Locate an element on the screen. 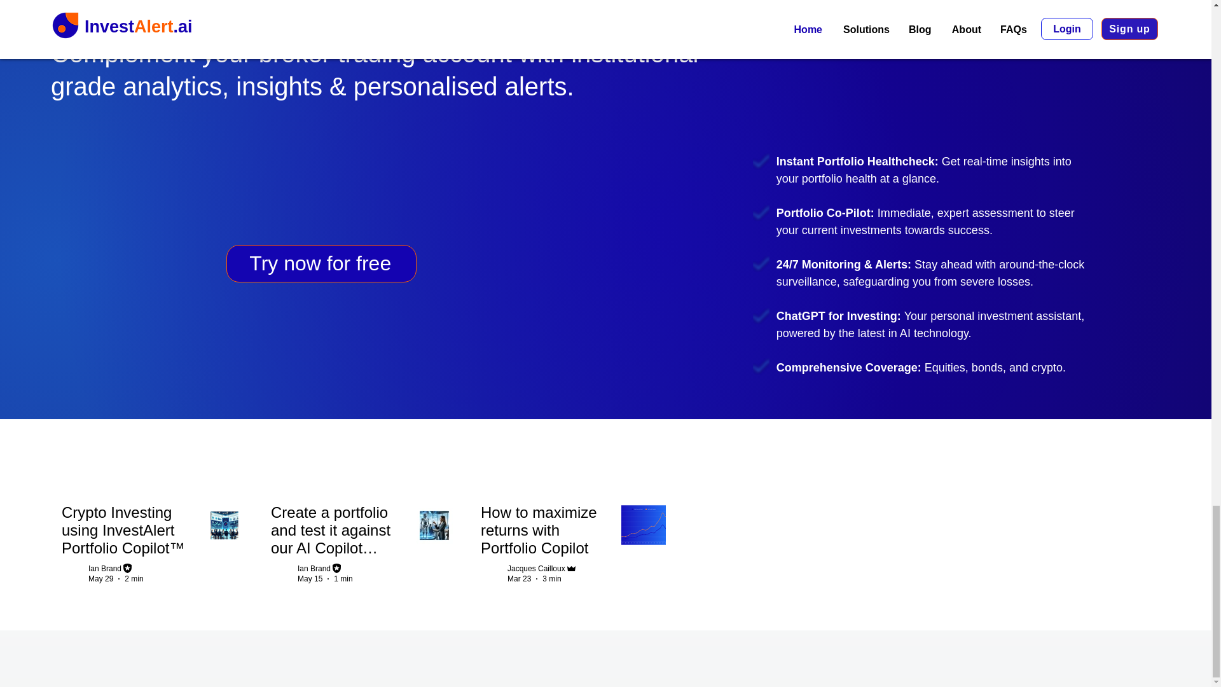  3 min is located at coordinates (551, 578).